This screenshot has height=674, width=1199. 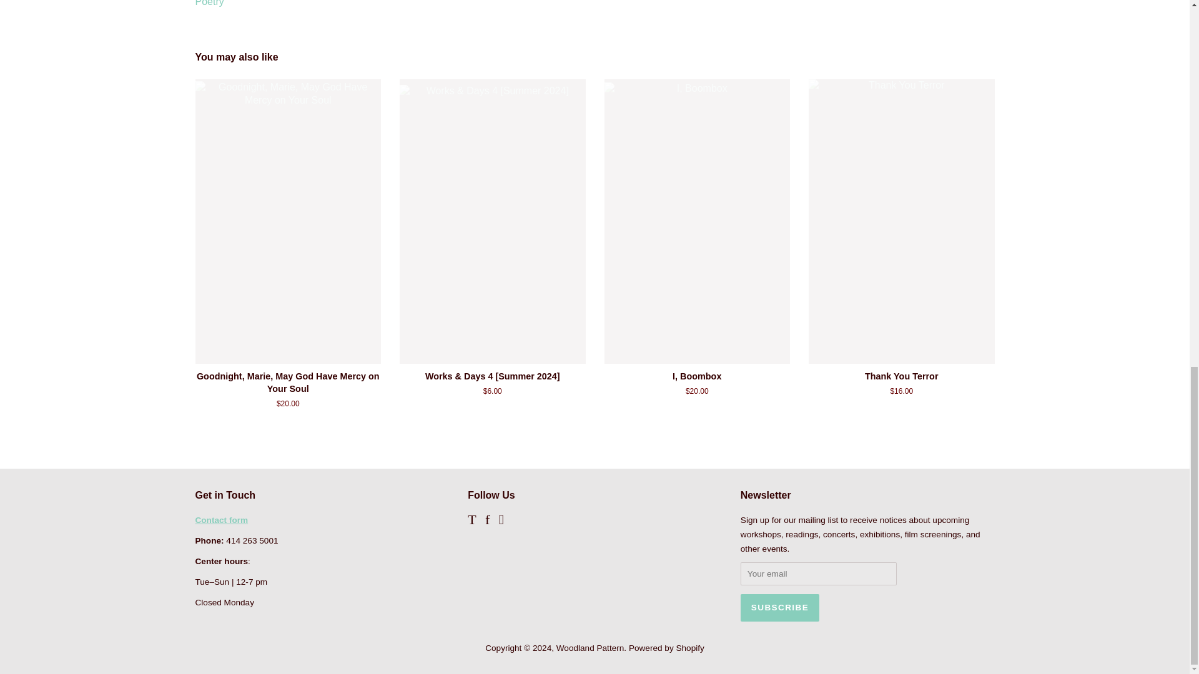 What do you see at coordinates (590, 648) in the screenshot?
I see `Woodland Pattern` at bounding box center [590, 648].